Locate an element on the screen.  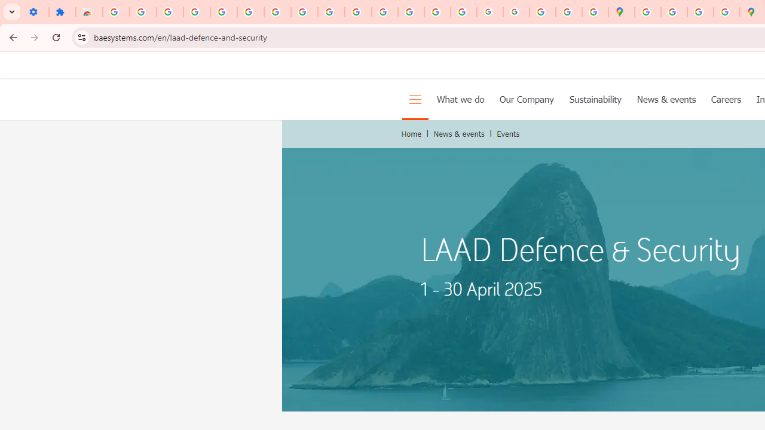
Careers is located at coordinates (726, 99).